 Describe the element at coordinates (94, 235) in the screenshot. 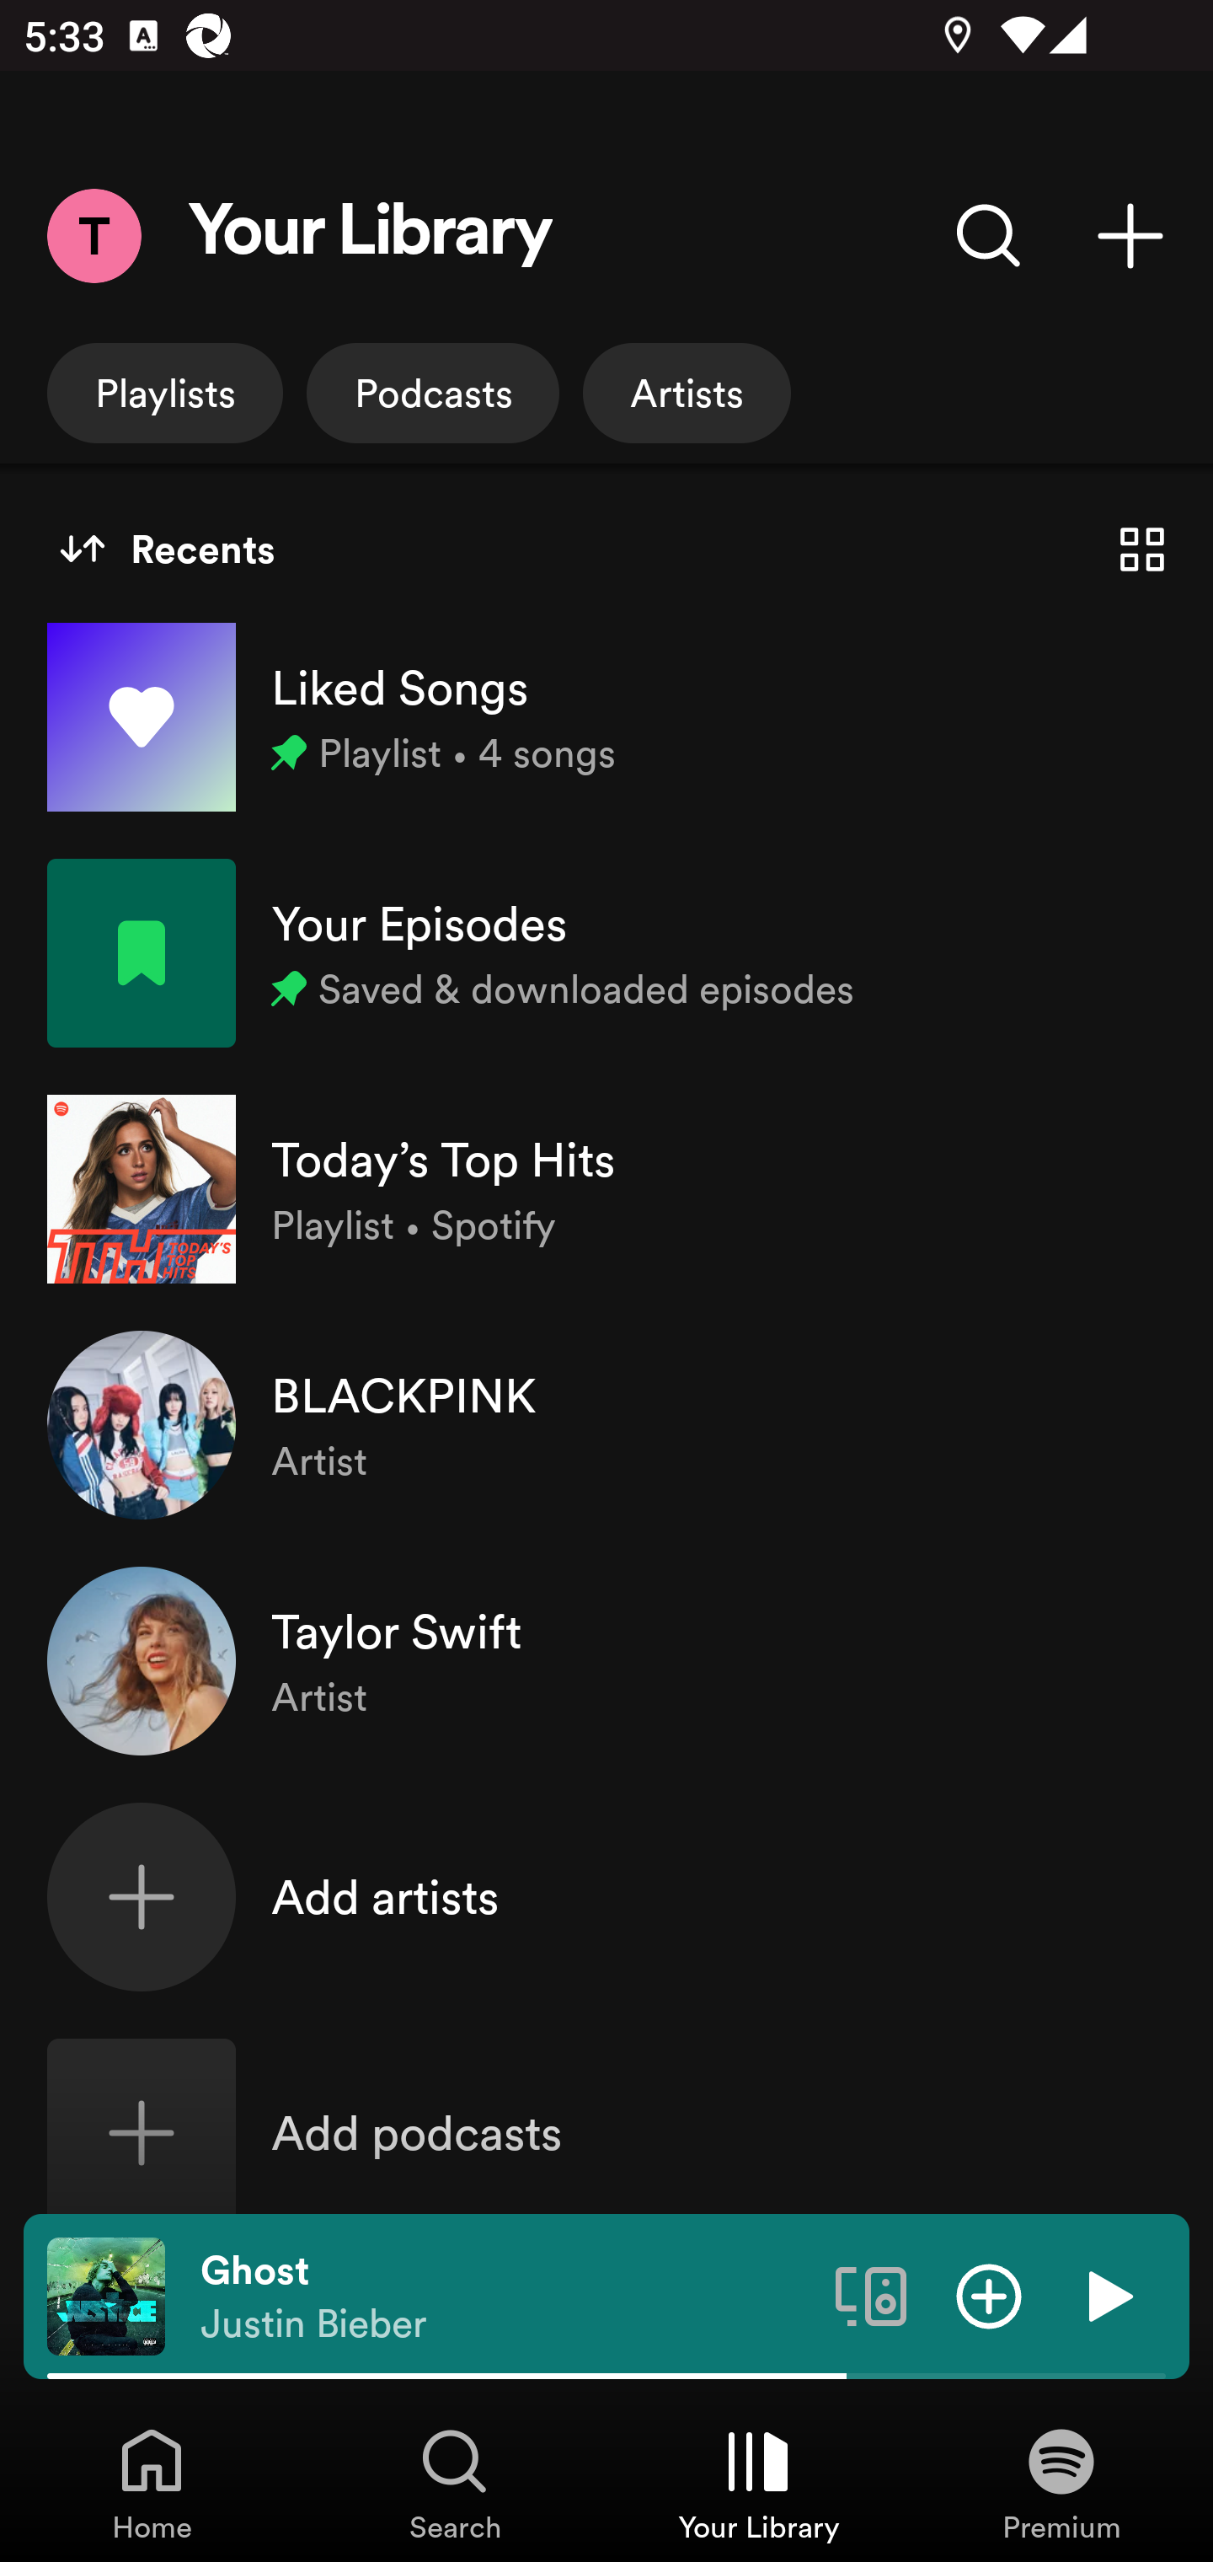

I see `Menu` at that location.